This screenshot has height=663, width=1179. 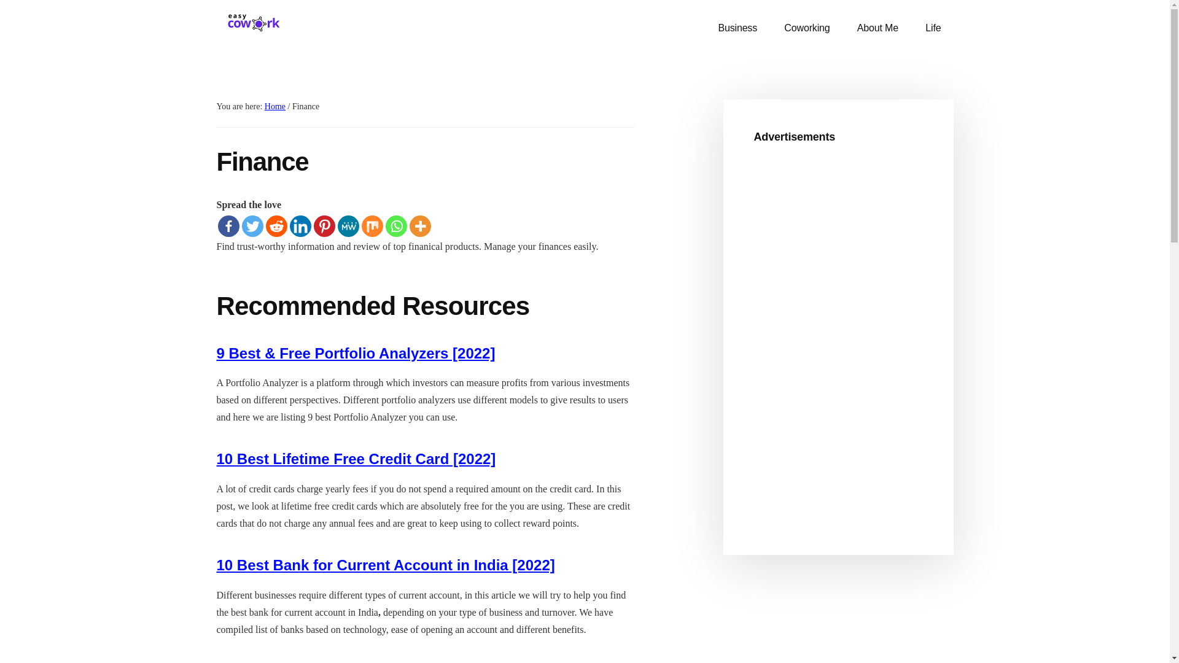 What do you see at coordinates (737, 28) in the screenshot?
I see `Business` at bounding box center [737, 28].